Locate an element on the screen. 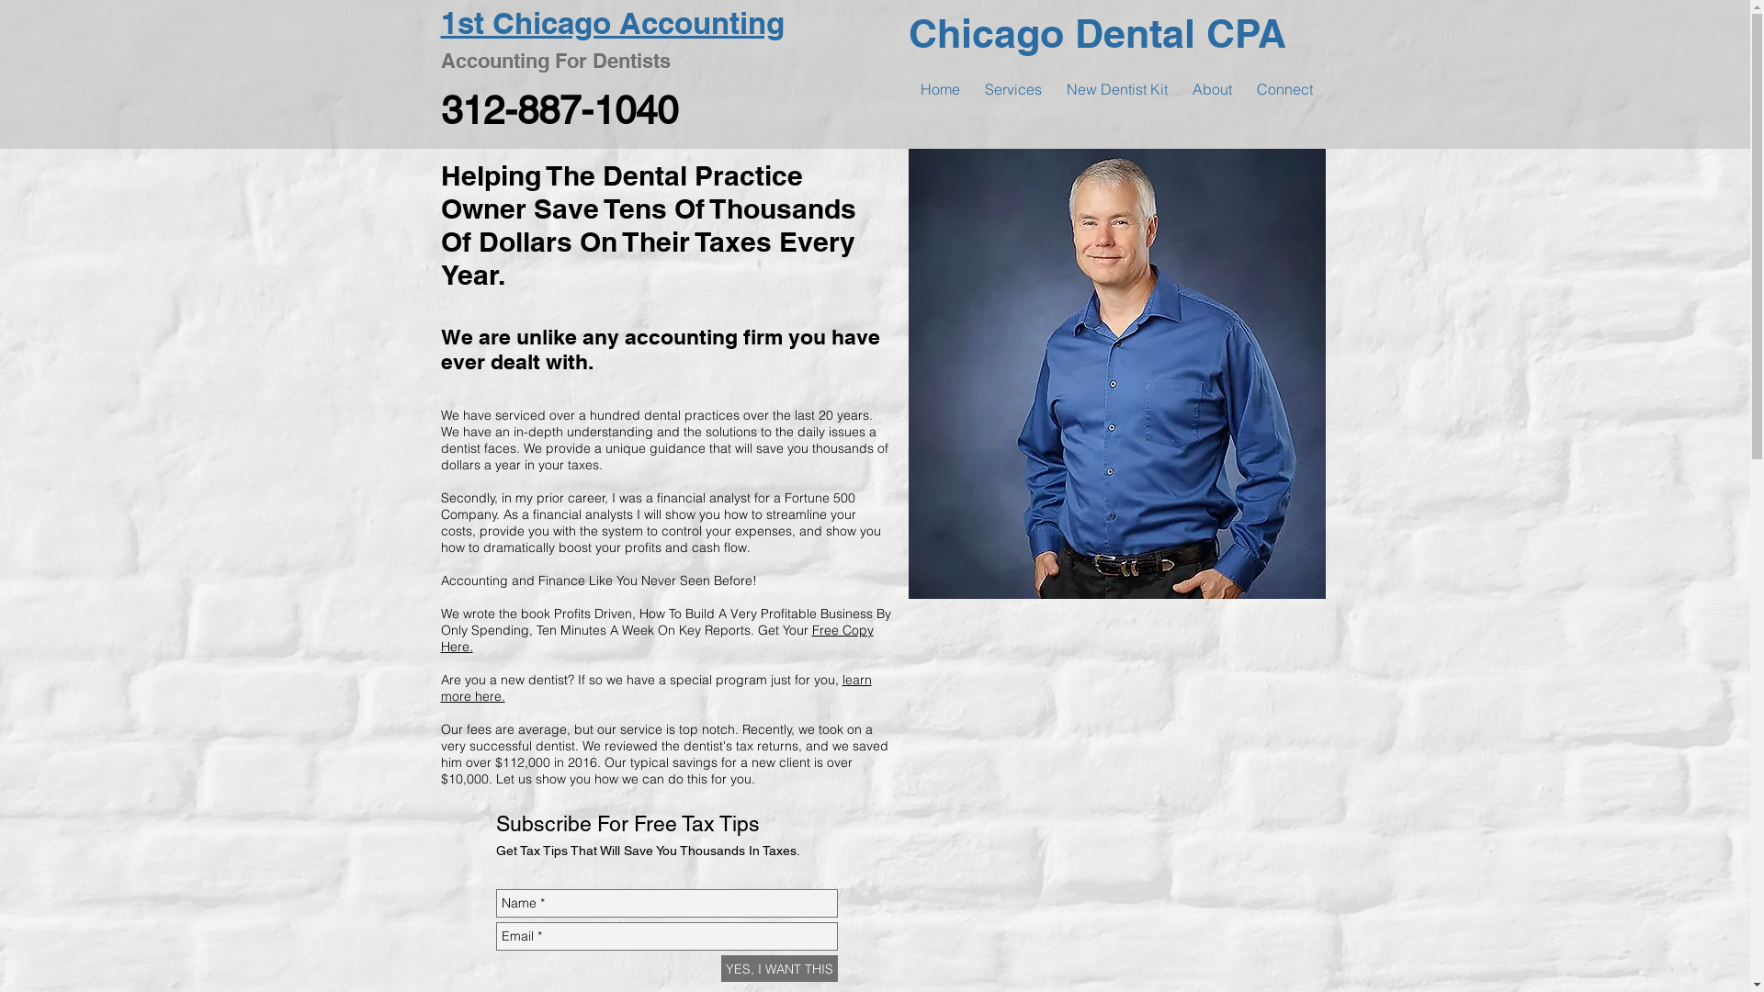 This screenshot has width=1764, height=992. Chicago Dental CPA is located at coordinates (1096, 33).